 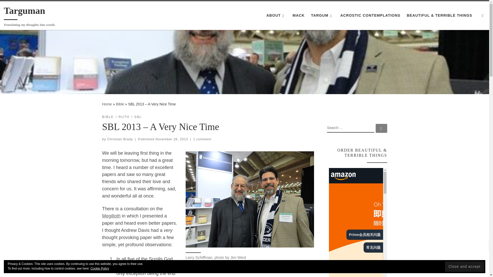 I want to click on 12:11 am, so click(x=172, y=139).